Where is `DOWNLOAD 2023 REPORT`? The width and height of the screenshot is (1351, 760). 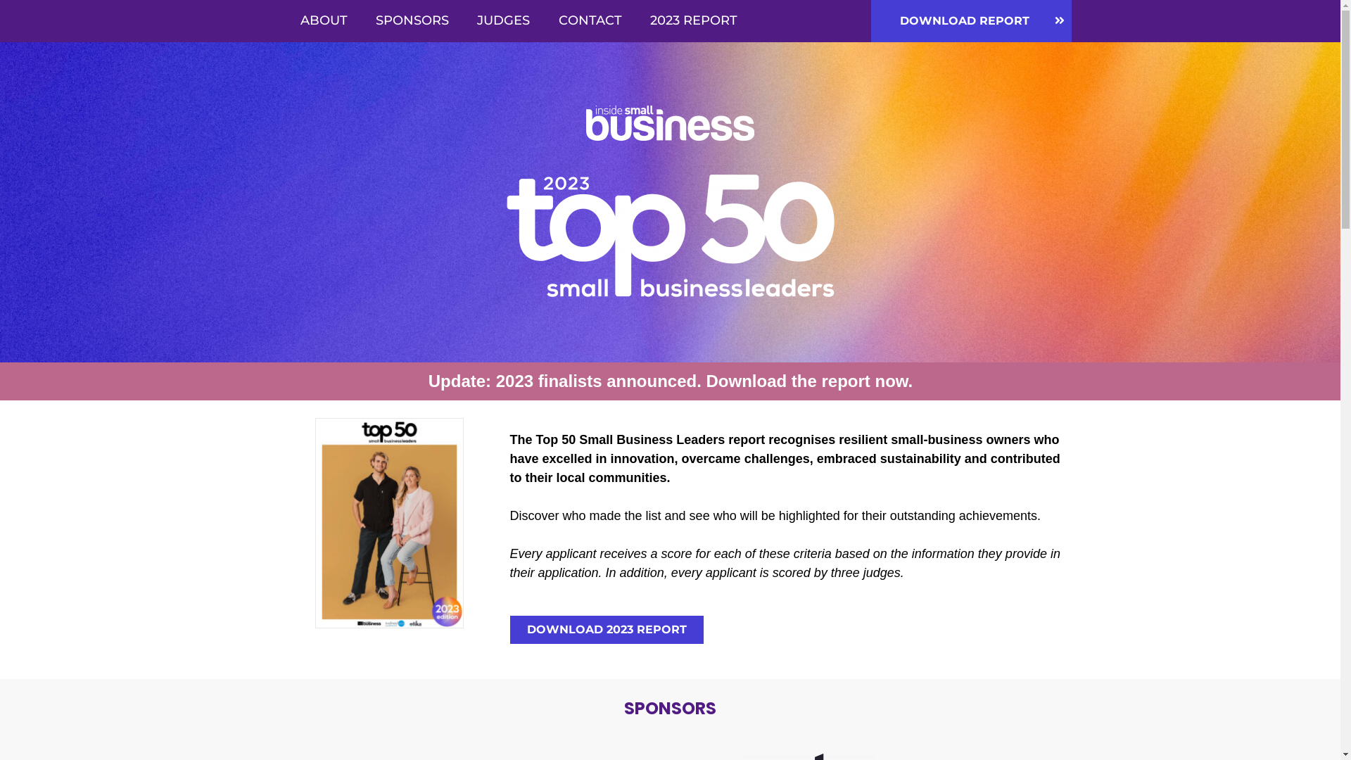
DOWNLOAD 2023 REPORT is located at coordinates (606, 630).